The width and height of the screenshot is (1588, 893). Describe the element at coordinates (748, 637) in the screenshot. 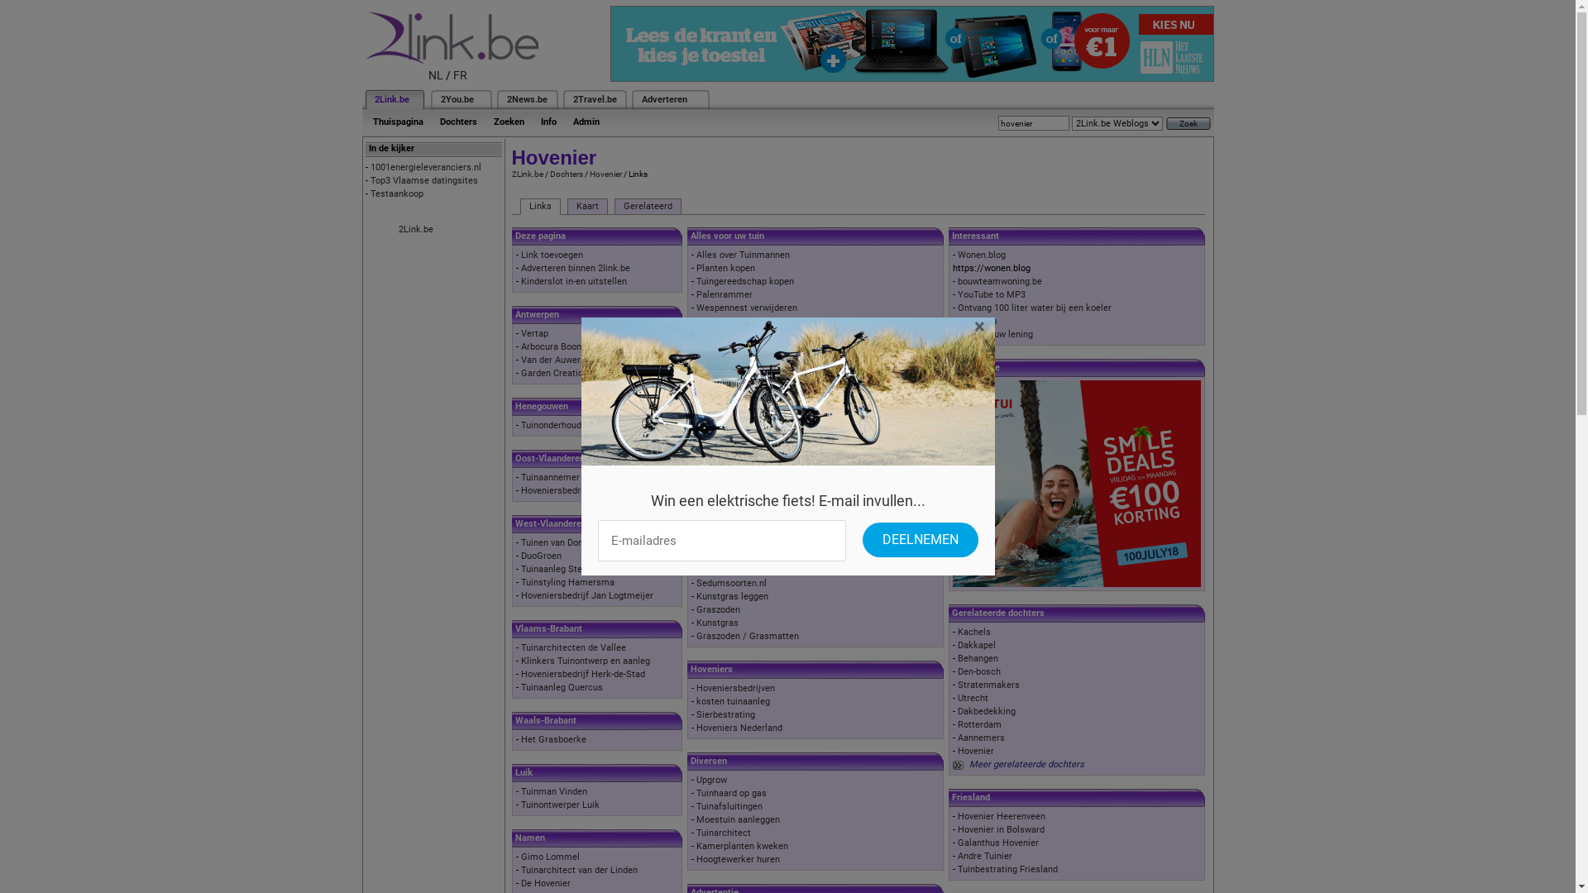

I see `Graszoden / Grasmatten` at that location.